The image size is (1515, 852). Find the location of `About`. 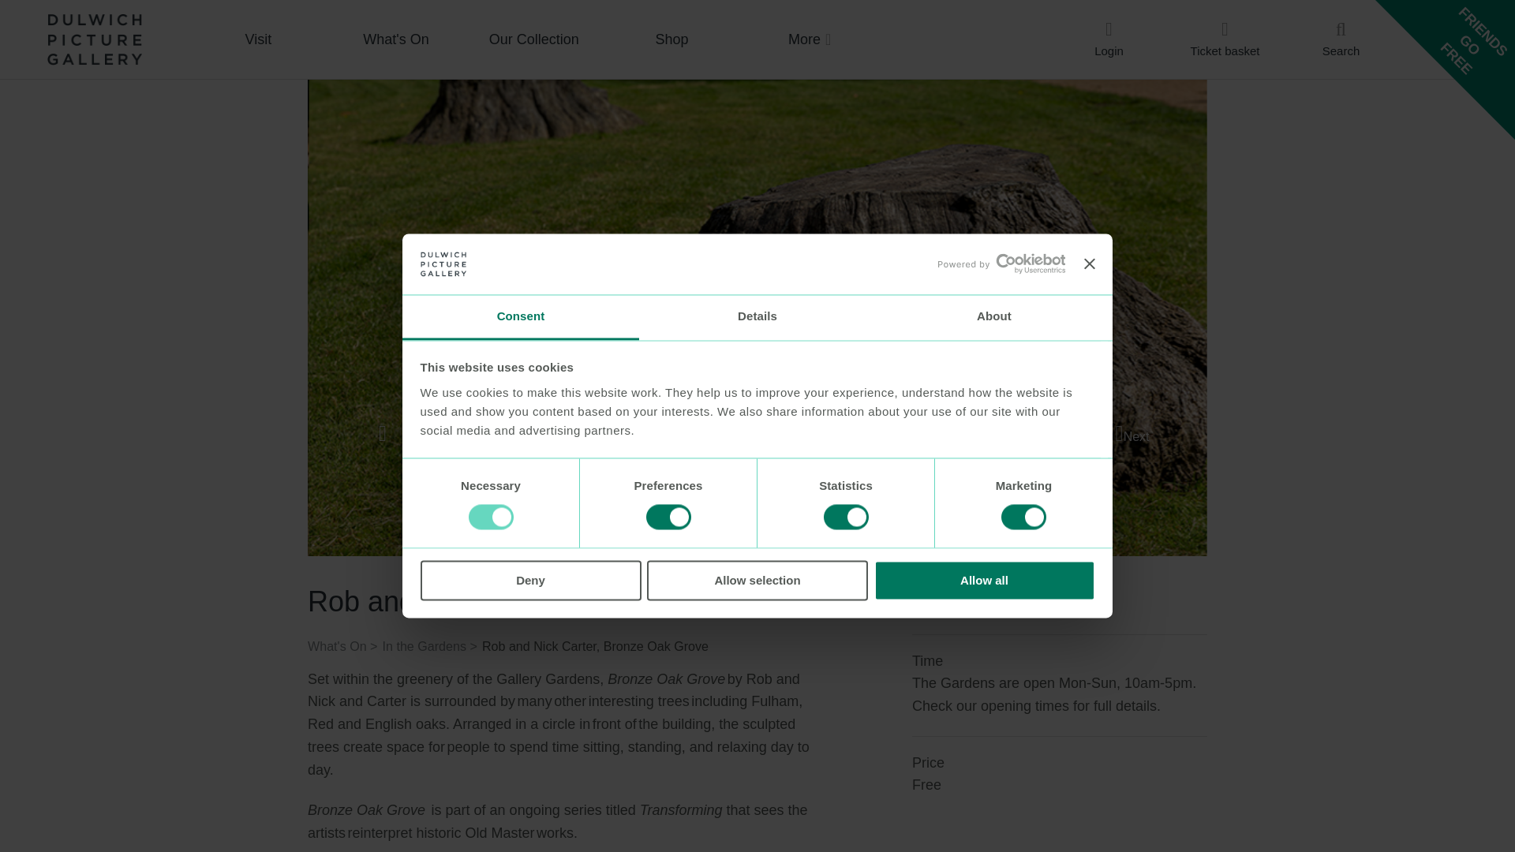

About is located at coordinates (993, 317).